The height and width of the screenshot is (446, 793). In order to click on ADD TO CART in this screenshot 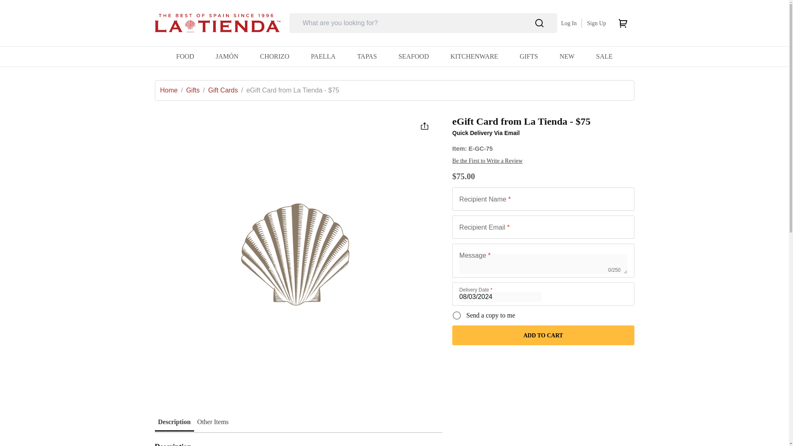, I will do `click(543, 335)`.